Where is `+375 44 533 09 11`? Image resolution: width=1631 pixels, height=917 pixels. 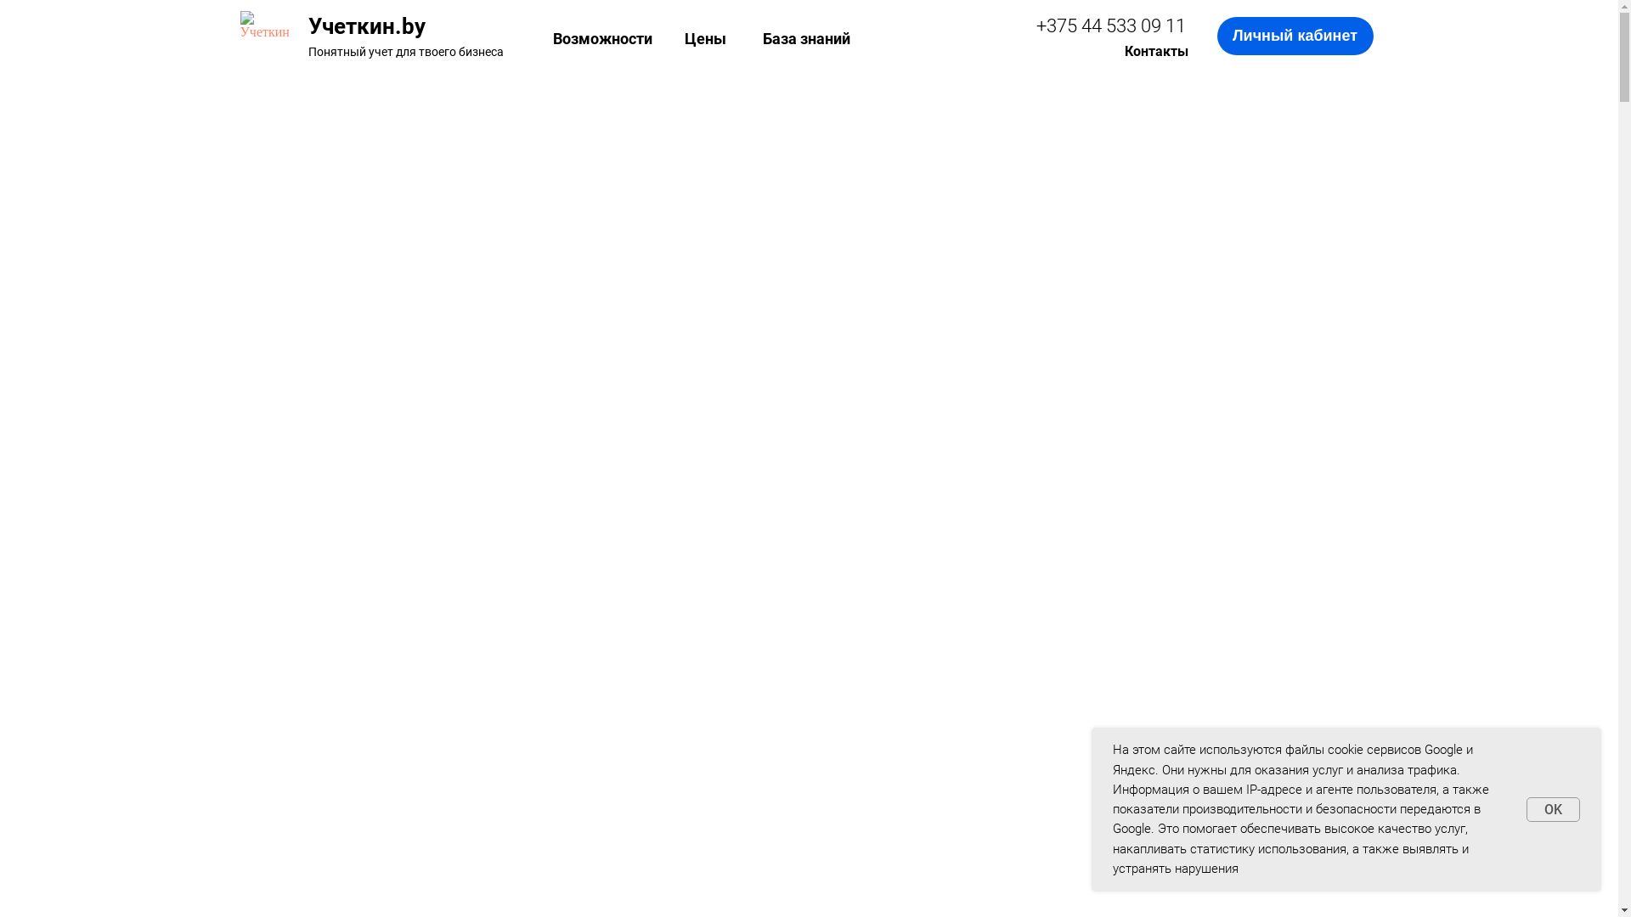 +375 44 533 09 11 is located at coordinates (1111, 25).